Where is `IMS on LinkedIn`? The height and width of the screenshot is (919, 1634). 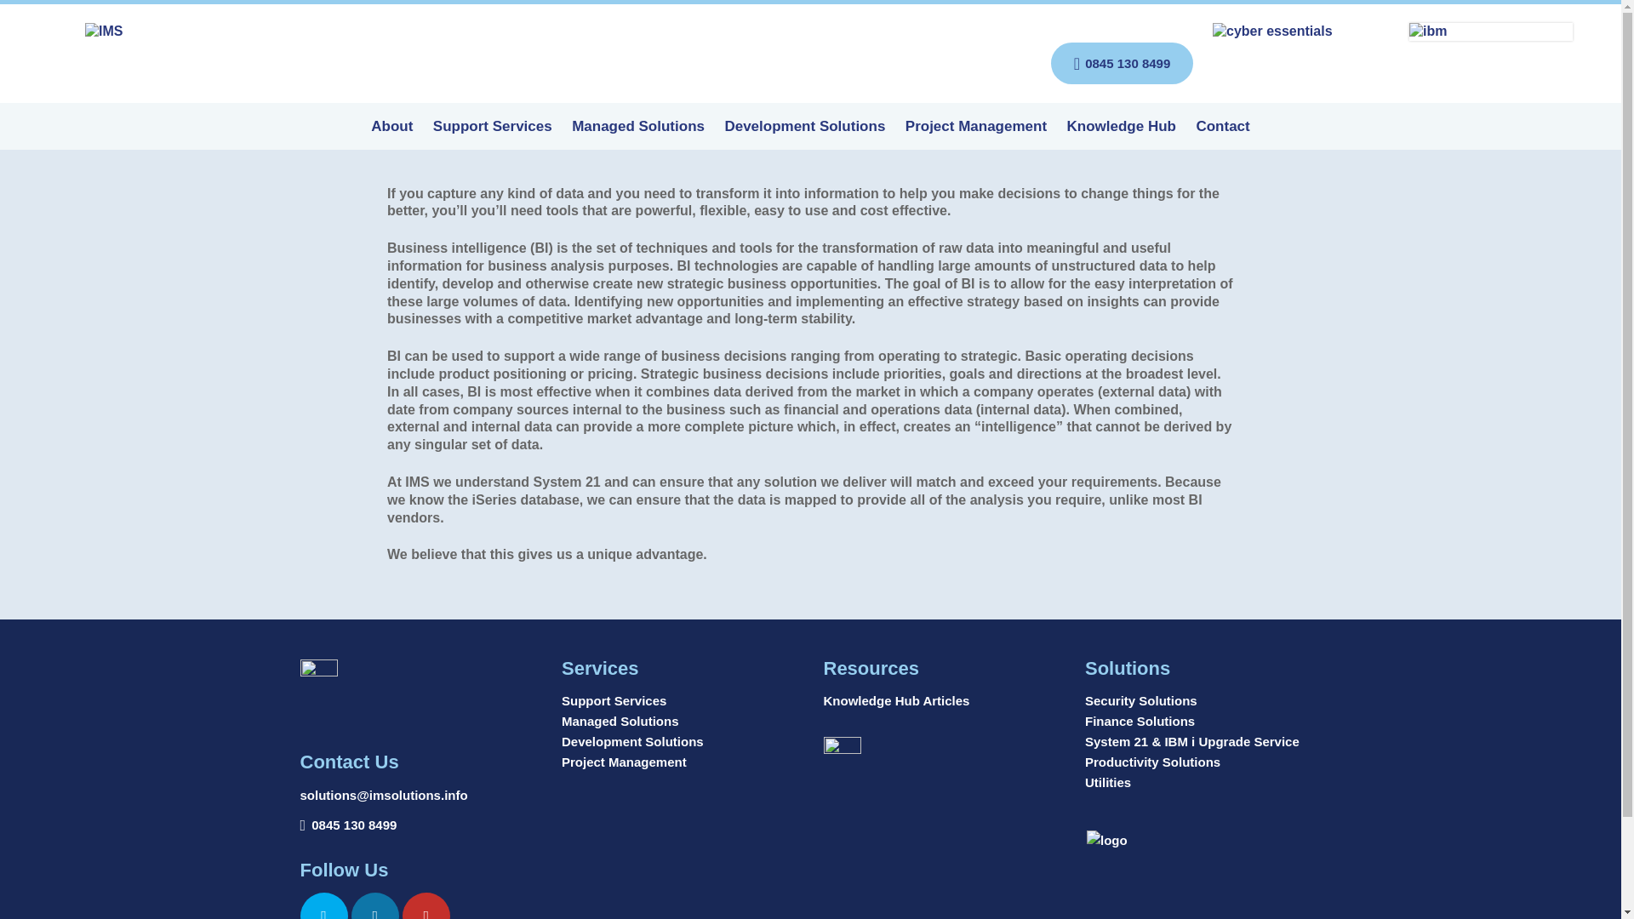 IMS on LinkedIn is located at coordinates (374, 905).